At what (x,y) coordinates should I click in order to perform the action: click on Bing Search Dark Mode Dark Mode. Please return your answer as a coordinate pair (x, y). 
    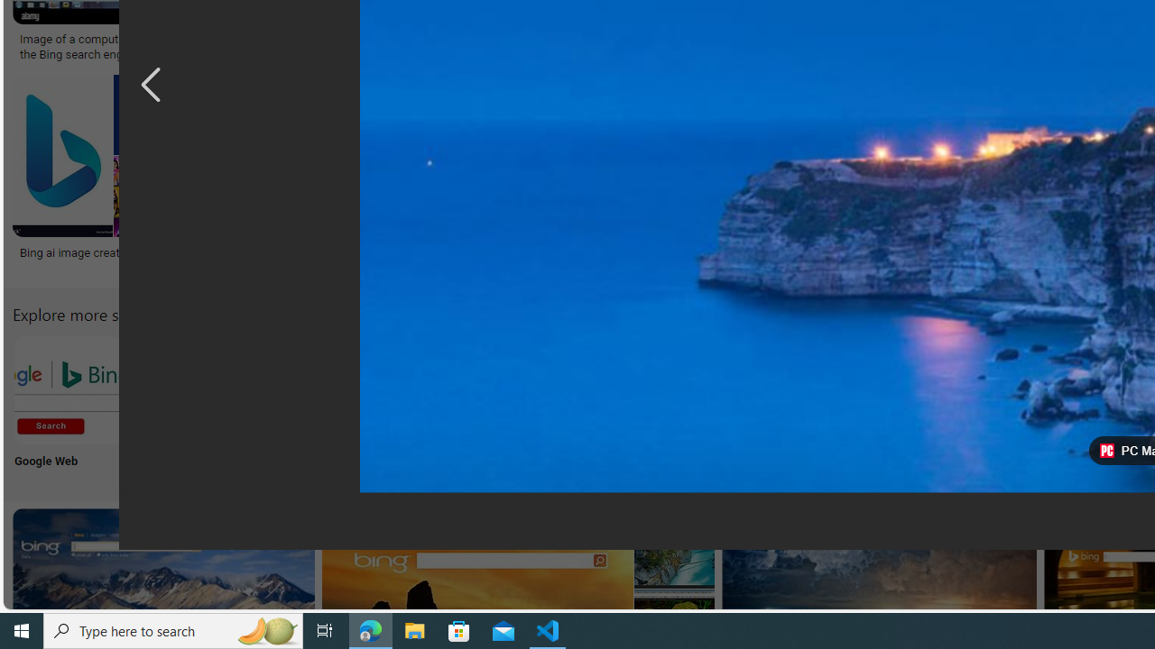
    Looking at the image, I should click on (545, 406).